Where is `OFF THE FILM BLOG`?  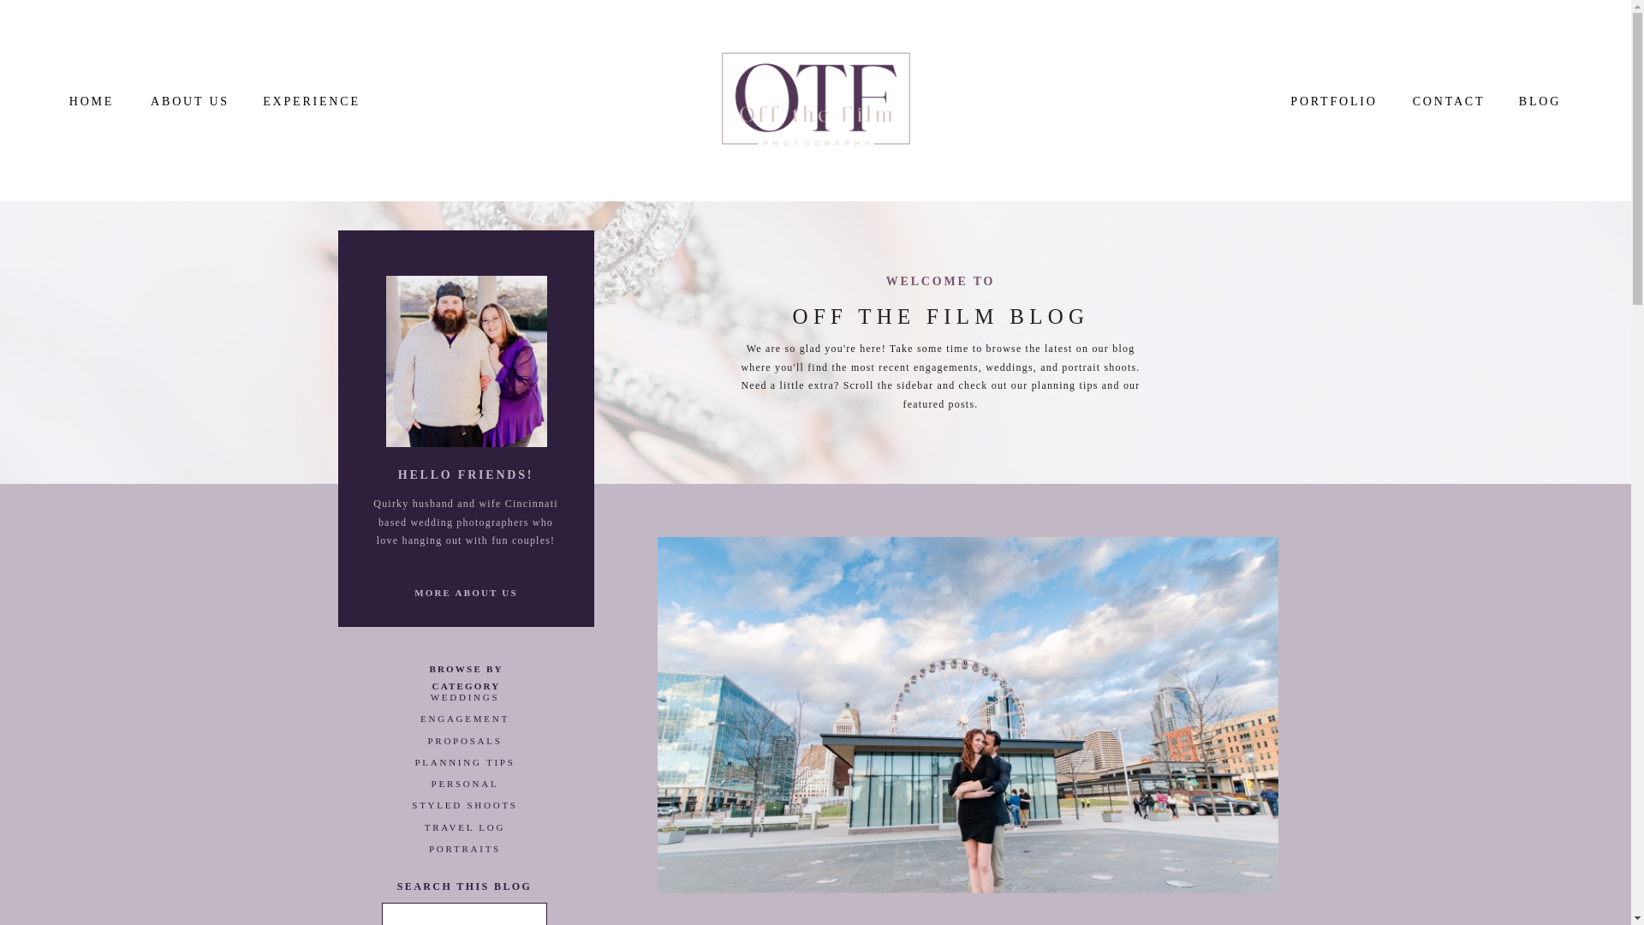
OFF THE FILM BLOG is located at coordinates (941, 317).